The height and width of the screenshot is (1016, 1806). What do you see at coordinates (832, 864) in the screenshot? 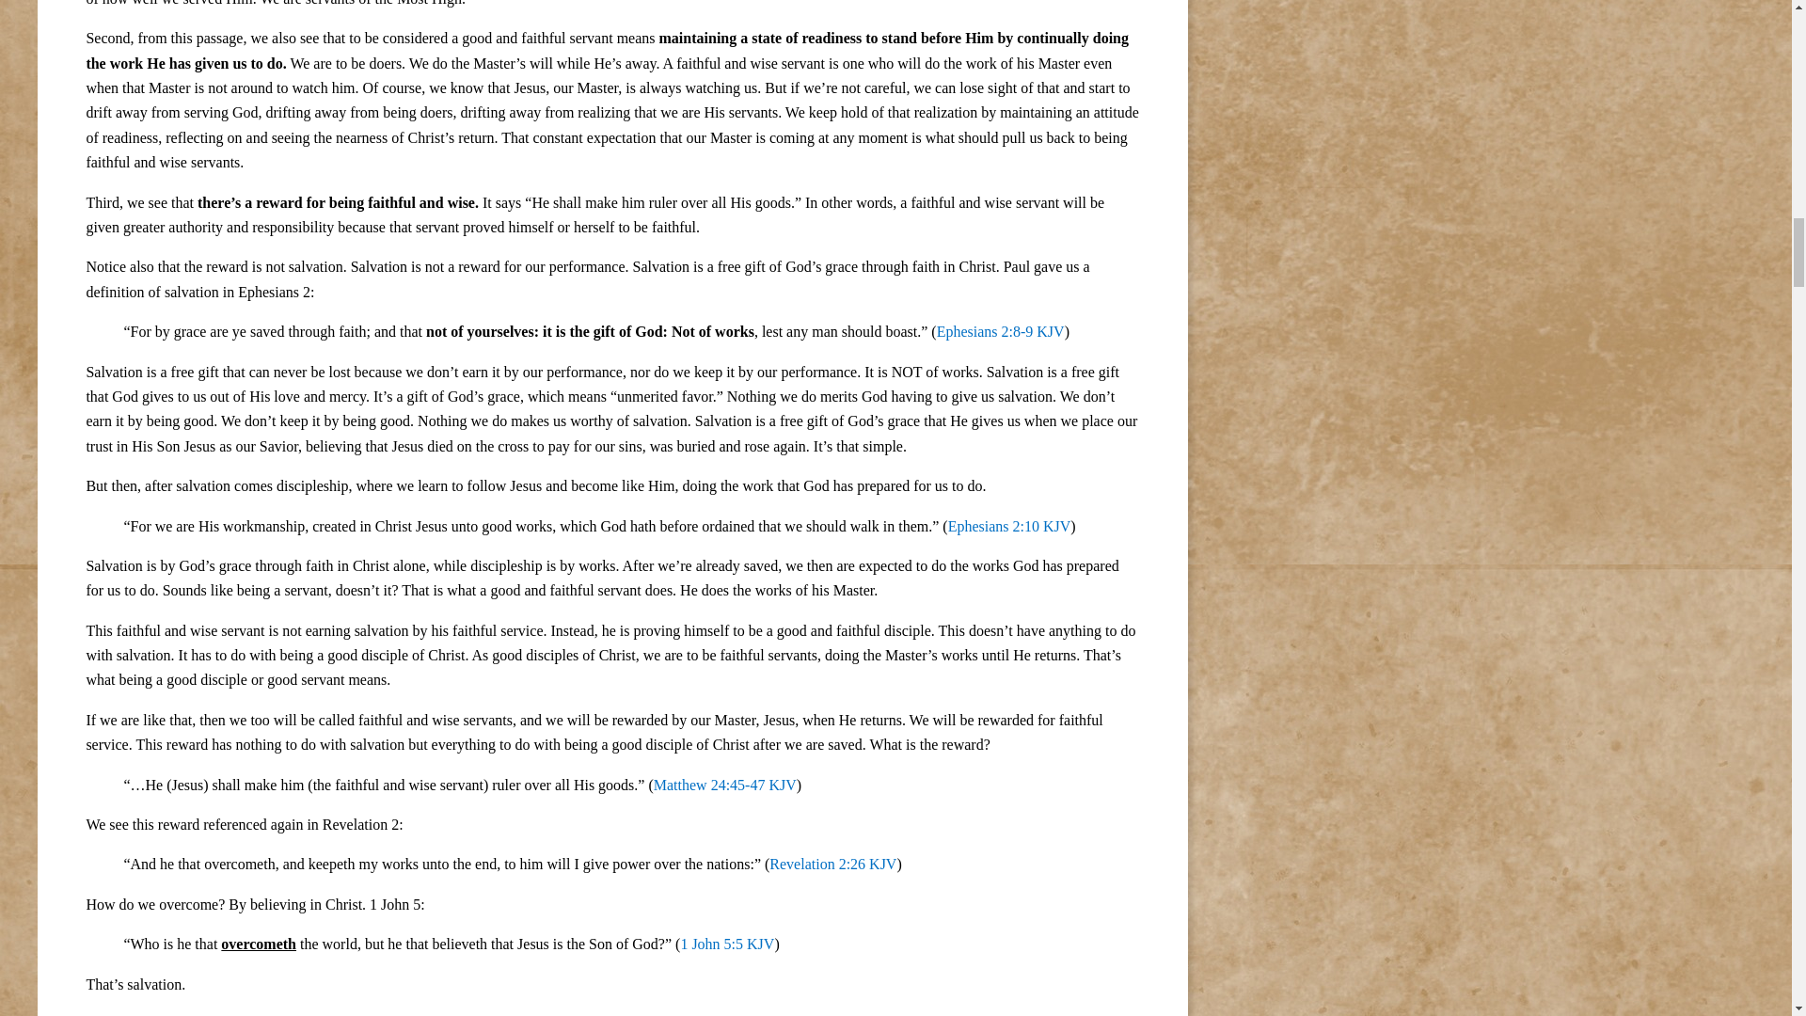
I see `Revelation 2:26 KJV` at bounding box center [832, 864].